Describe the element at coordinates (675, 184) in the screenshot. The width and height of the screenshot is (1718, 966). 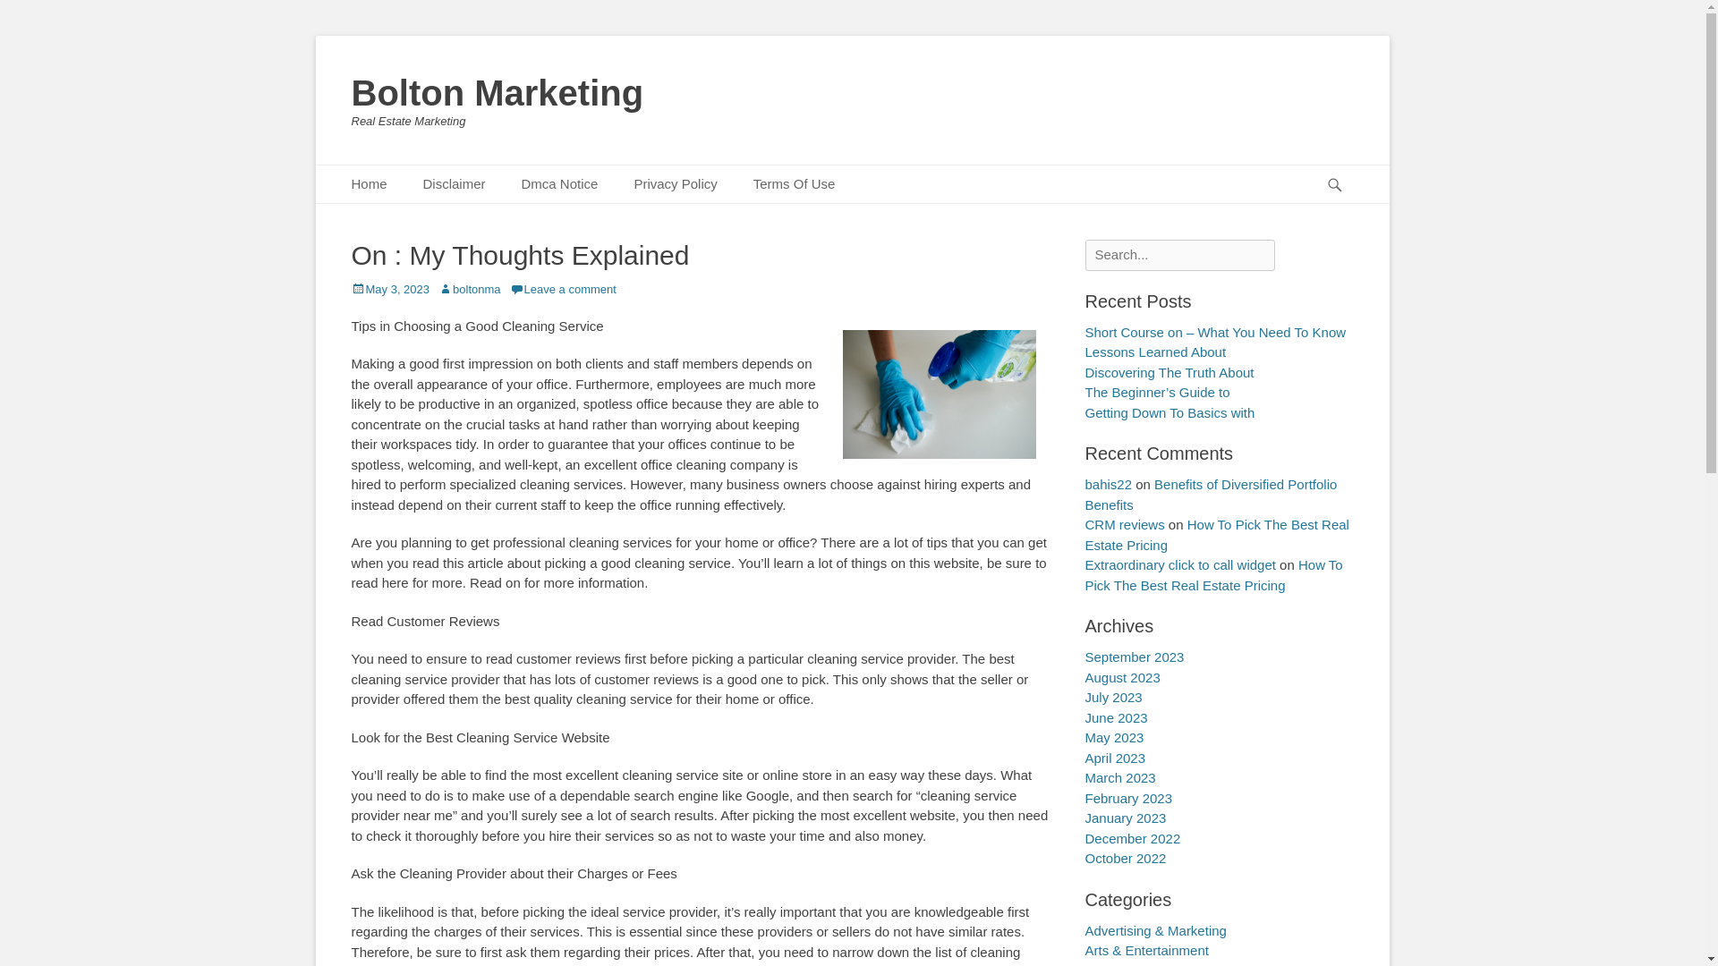
I see `Privacy Policy` at that location.